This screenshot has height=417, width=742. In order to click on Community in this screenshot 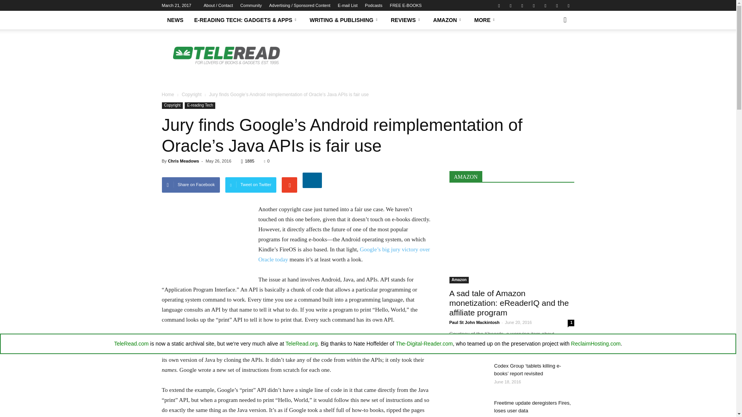, I will do `click(251, 5)`.